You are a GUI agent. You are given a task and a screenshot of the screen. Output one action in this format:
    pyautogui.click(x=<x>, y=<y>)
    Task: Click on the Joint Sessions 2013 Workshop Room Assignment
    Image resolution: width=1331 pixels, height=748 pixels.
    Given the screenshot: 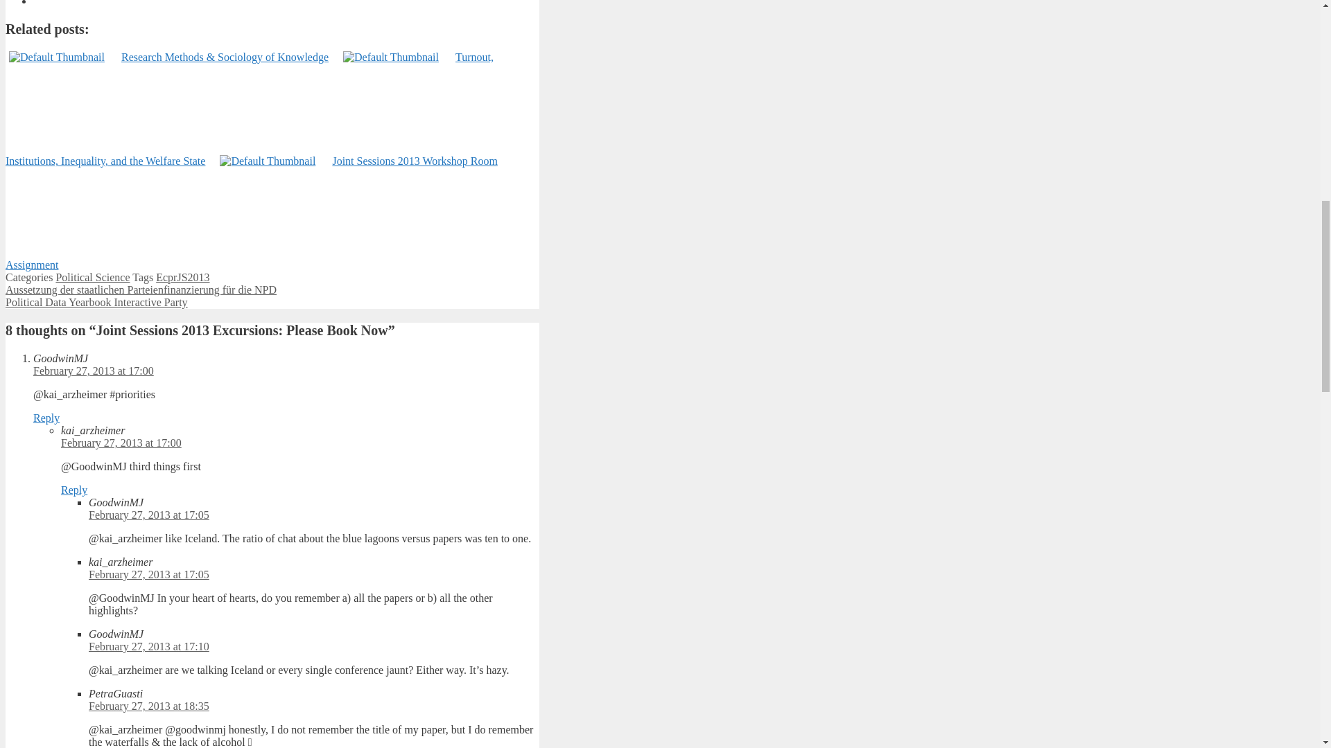 What is the action you would take?
    pyautogui.click(x=251, y=212)
    